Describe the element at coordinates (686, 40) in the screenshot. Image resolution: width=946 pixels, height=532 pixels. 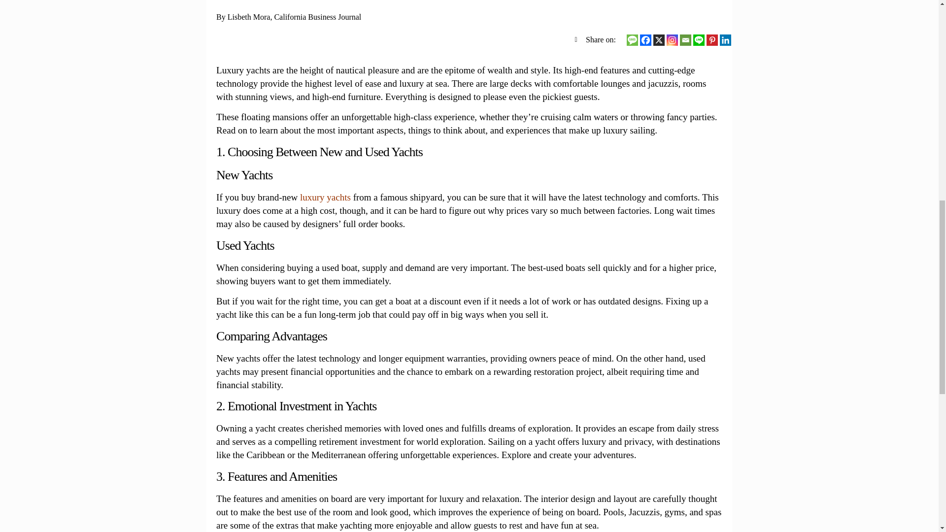
I see `Email` at that location.